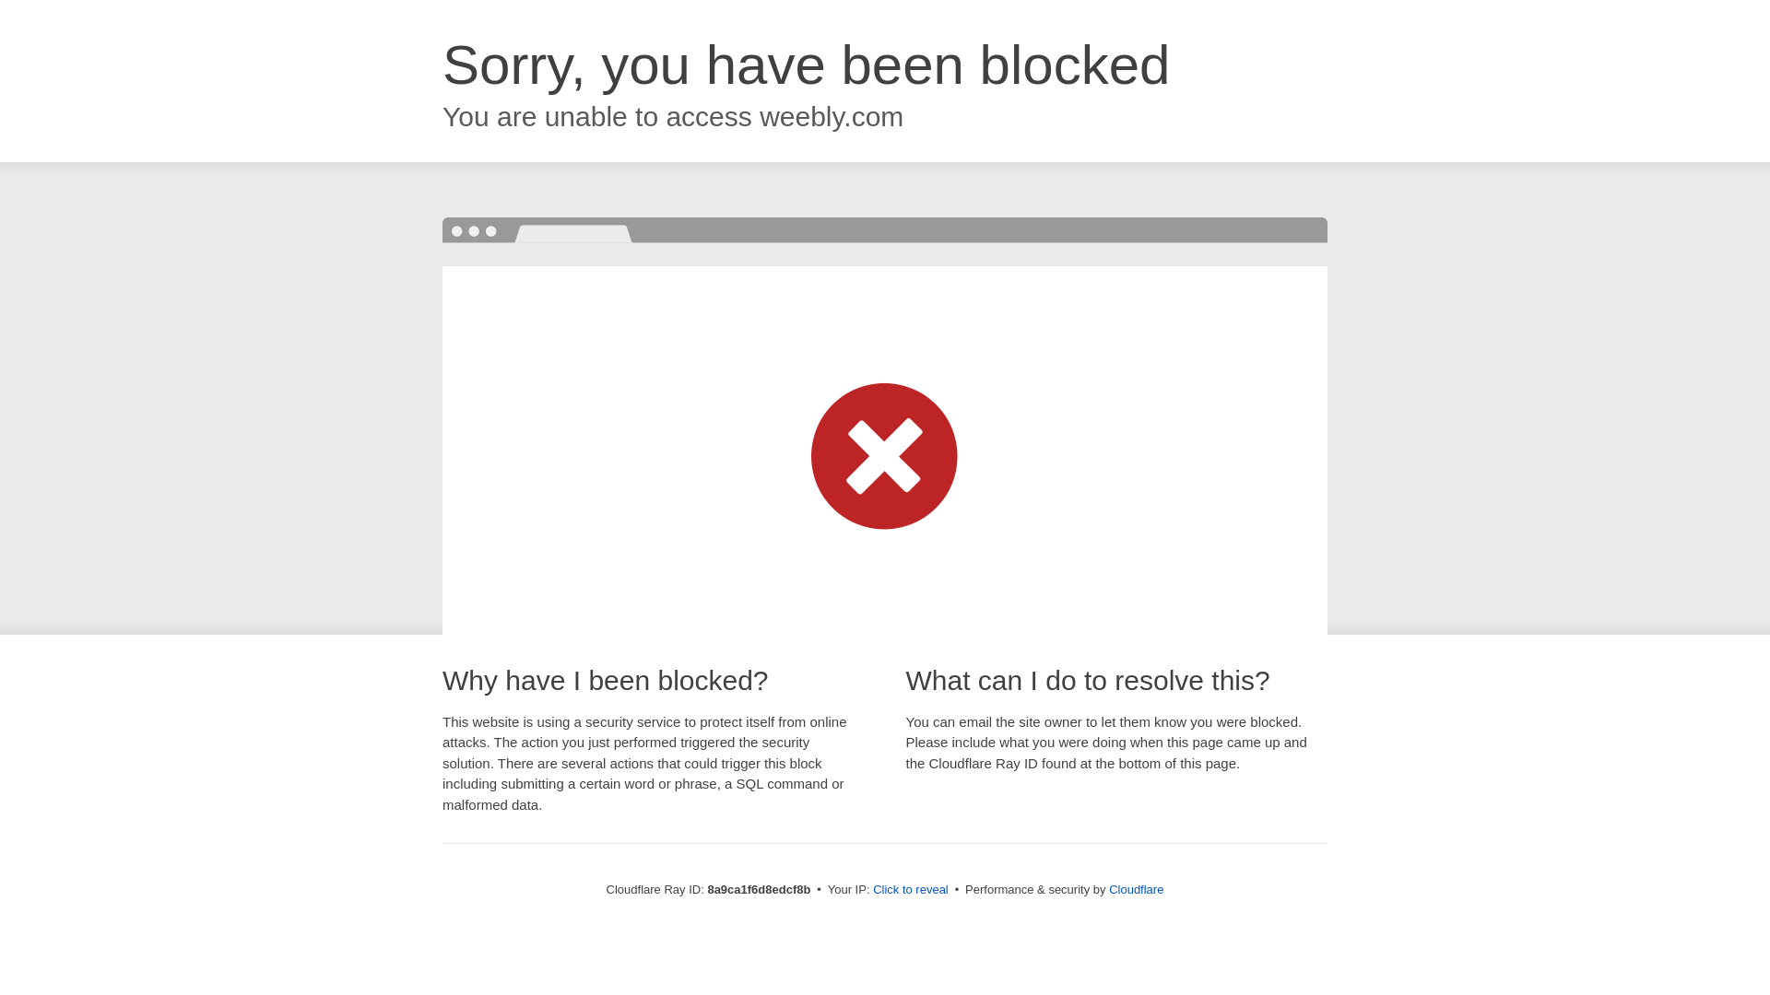 This screenshot has height=995, width=1770. I want to click on Click to reveal, so click(911, 890).